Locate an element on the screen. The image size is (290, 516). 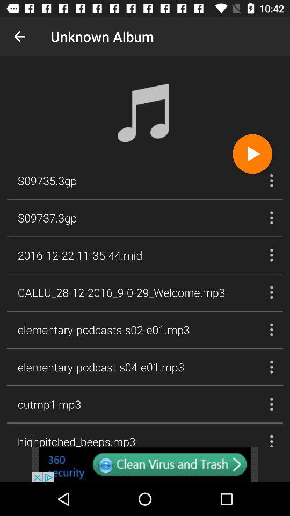
click virus and trash is located at coordinates (145, 464).